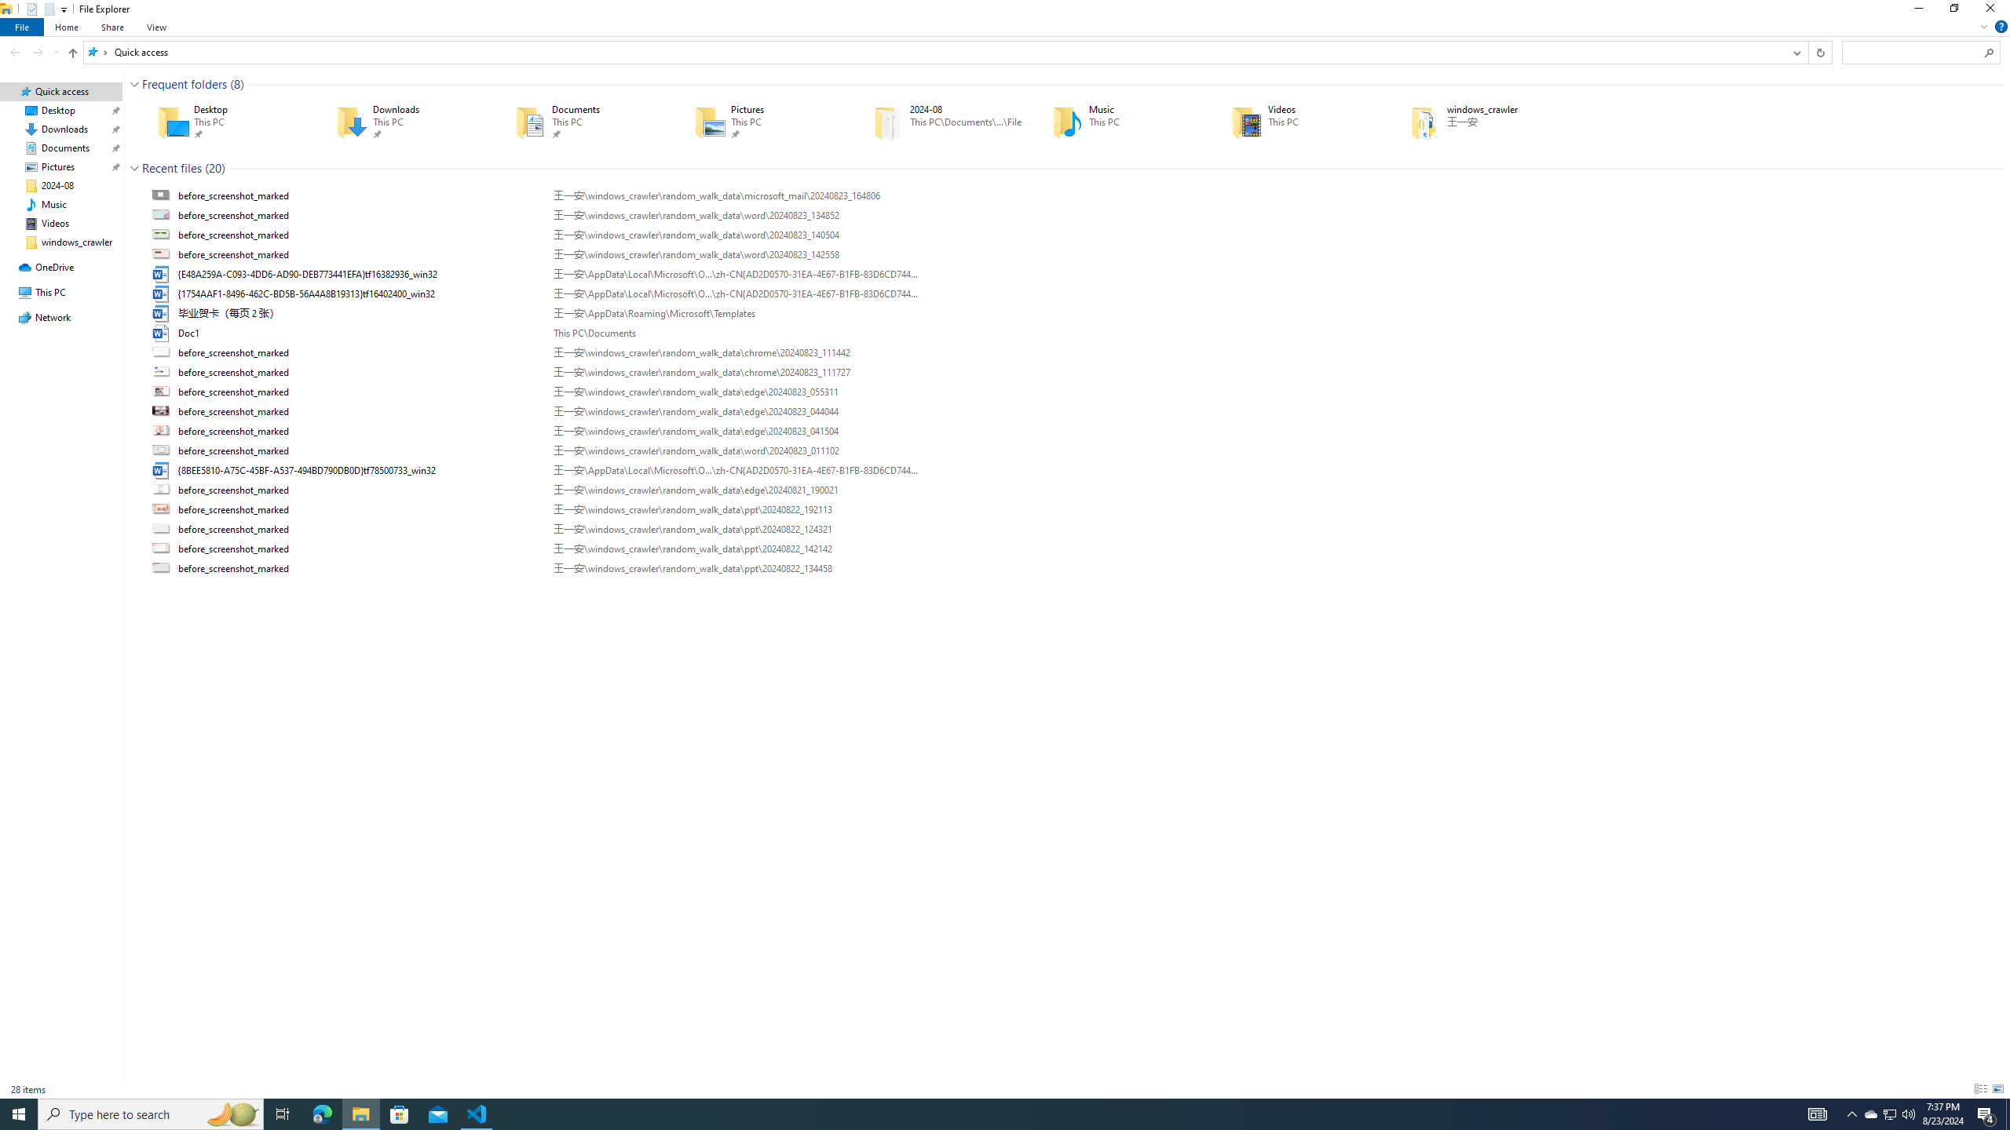 This screenshot has width=2010, height=1130. What do you see at coordinates (34, 52) in the screenshot?
I see `Navigation buttons` at bounding box center [34, 52].